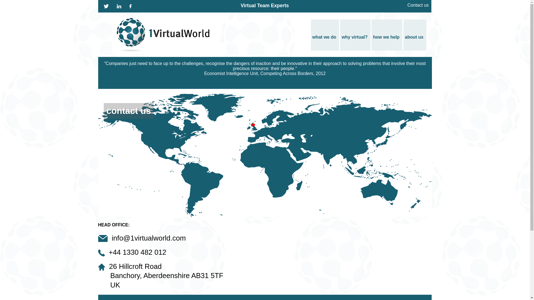 Image resolution: width=534 pixels, height=300 pixels. Describe the element at coordinates (415, 35) in the screenshot. I see `about us` at that location.